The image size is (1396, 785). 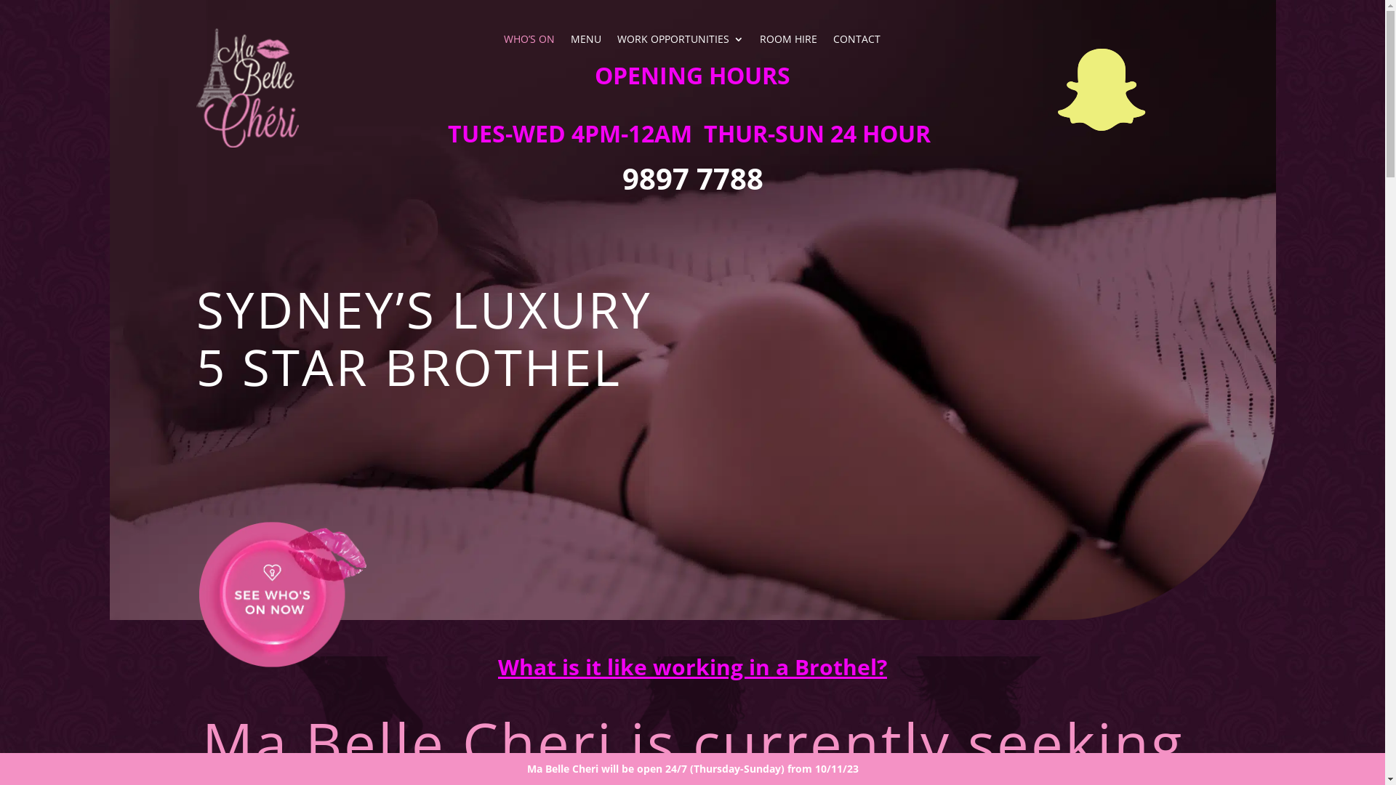 I want to click on CONTACT, so click(x=857, y=42).